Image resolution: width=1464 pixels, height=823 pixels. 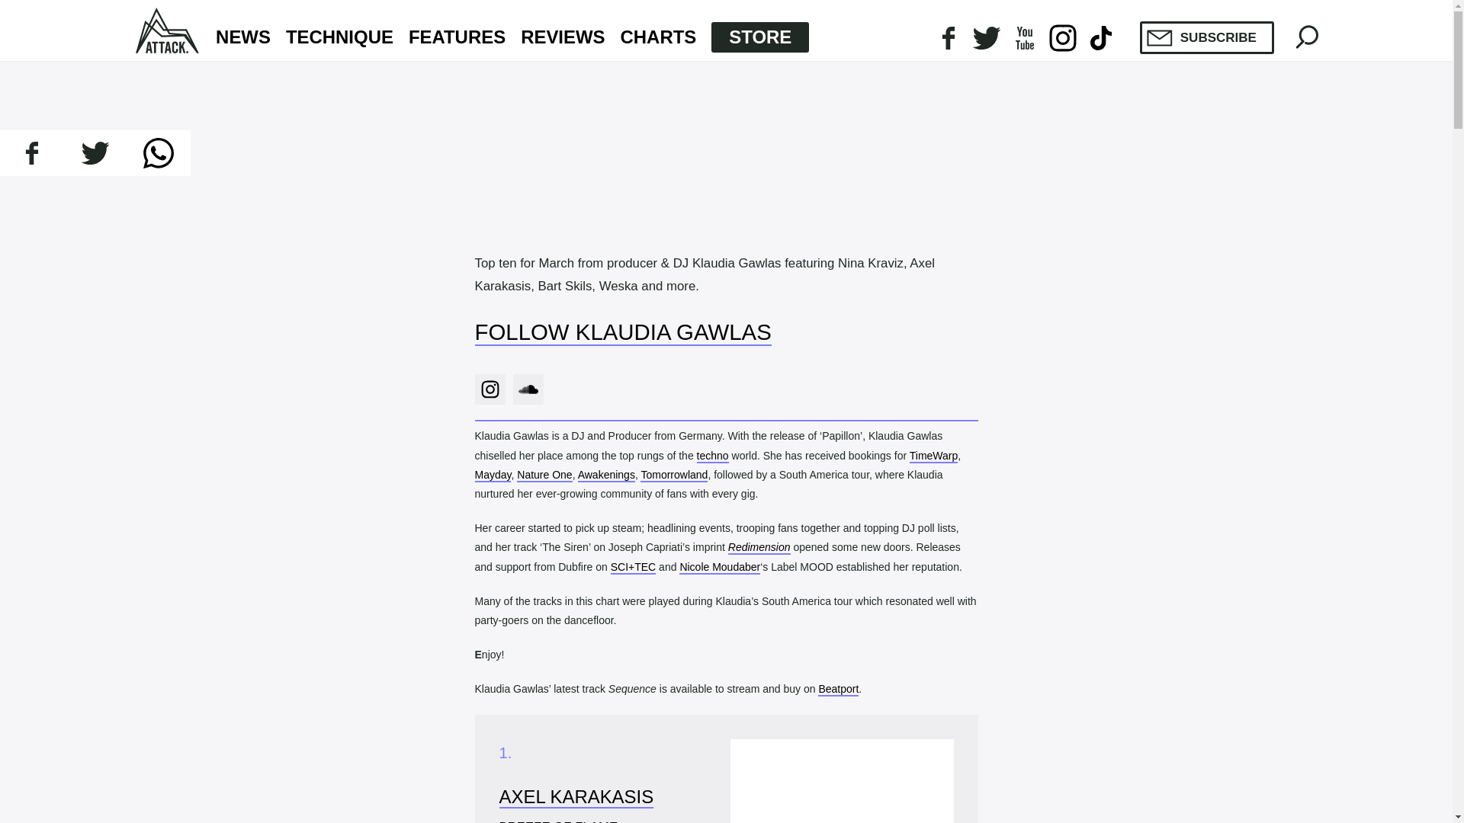 What do you see at coordinates (563, 37) in the screenshot?
I see `REVIEWS` at bounding box center [563, 37].